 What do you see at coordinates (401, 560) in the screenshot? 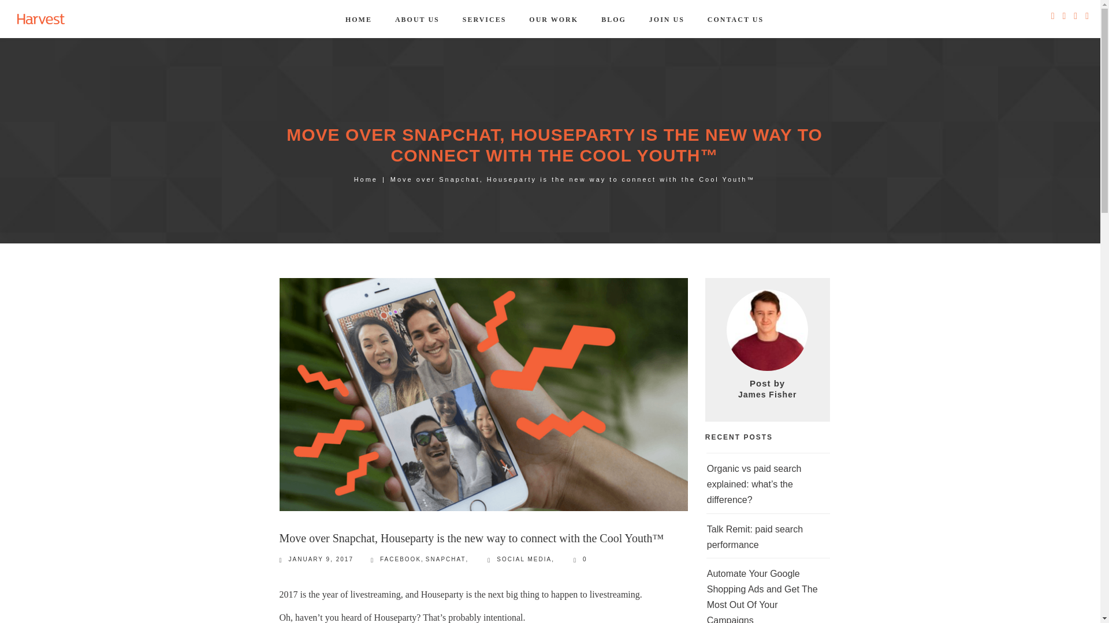
I see `FACEBOOK` at bounding box center [401, 560].